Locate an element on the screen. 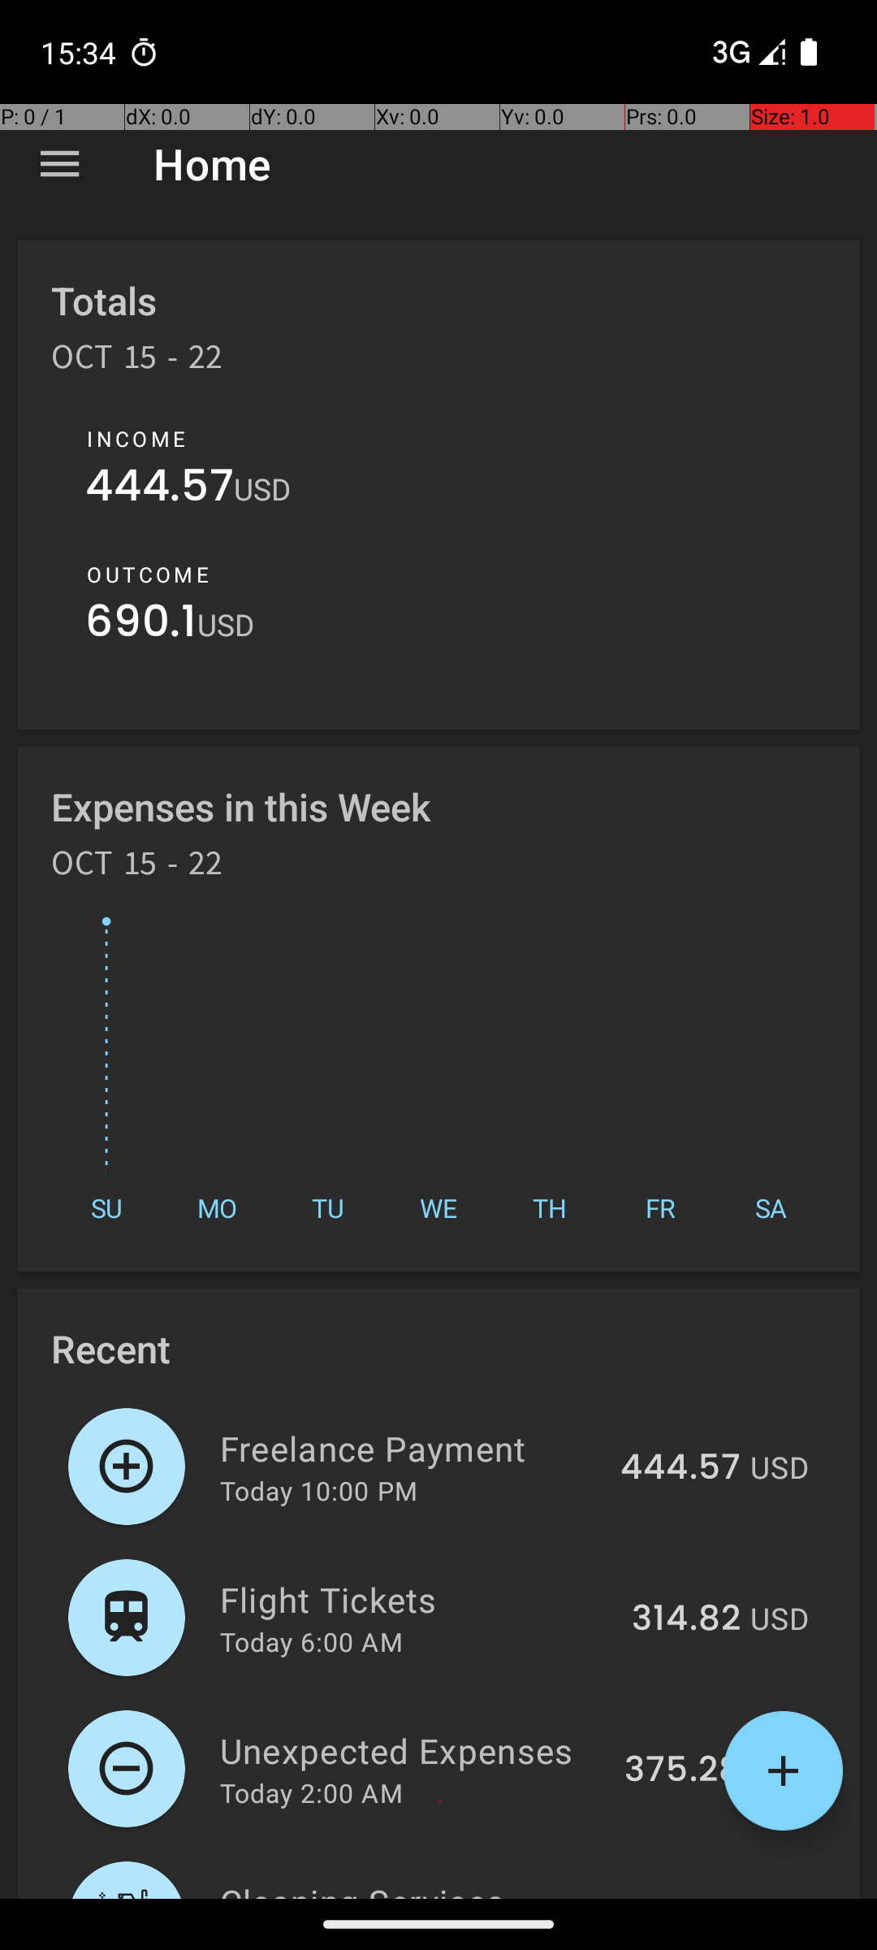 Image resolution: width=877 pixels, height=1950 pixels. 272.31 is located at coordinates (689, 1896).